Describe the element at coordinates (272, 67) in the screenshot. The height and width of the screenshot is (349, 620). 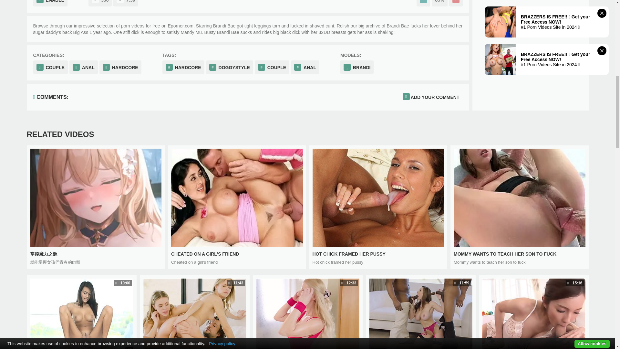
I see `Enable Dim Moe` at that location.